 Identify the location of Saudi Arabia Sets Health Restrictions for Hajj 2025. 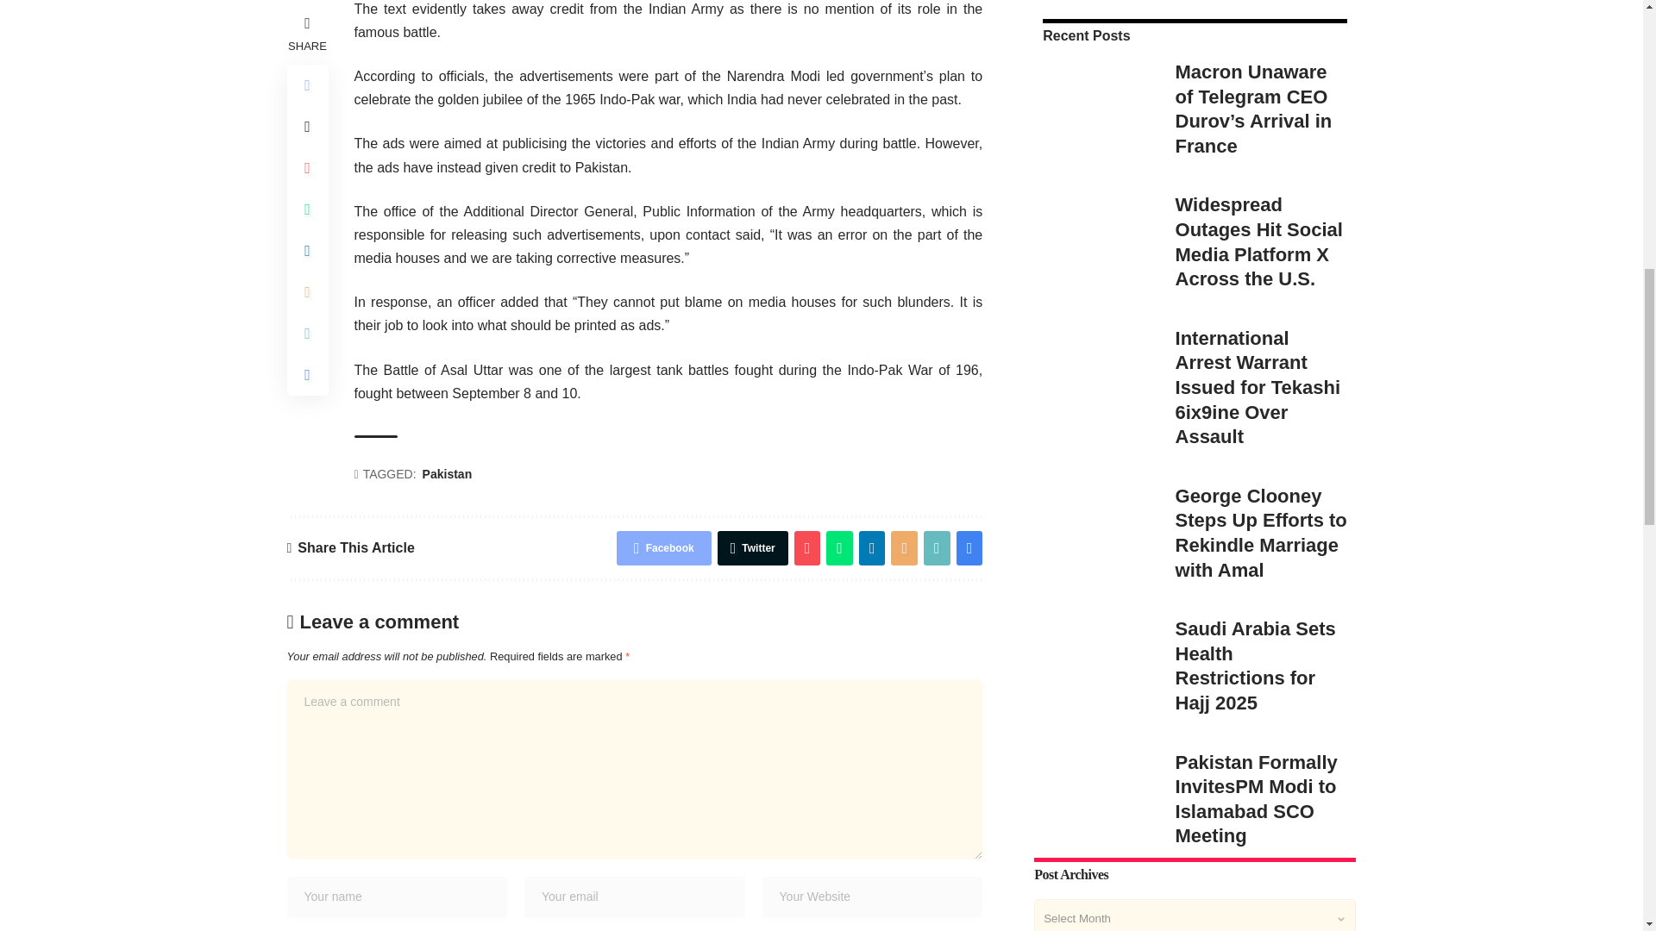
(1095, 362).